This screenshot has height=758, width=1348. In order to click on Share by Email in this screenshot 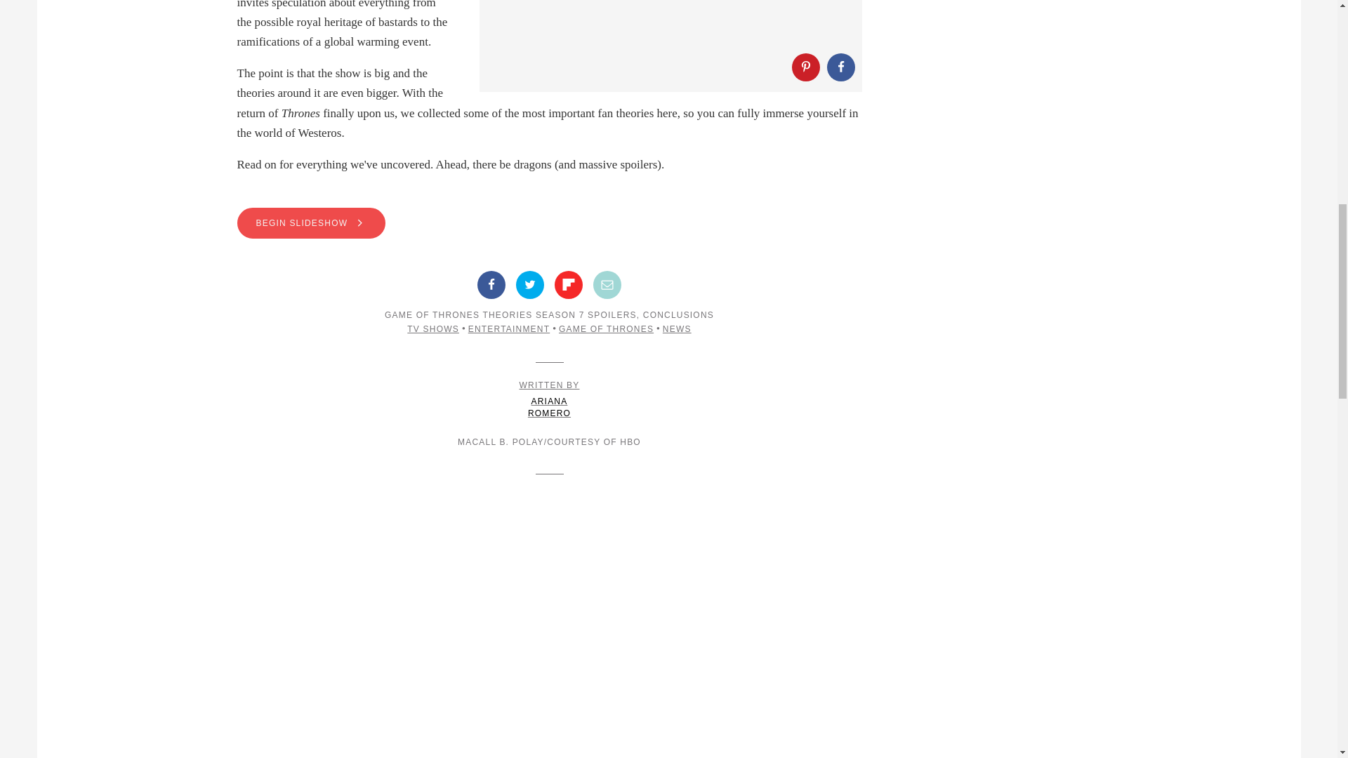, I will do `click(607, 284)`.